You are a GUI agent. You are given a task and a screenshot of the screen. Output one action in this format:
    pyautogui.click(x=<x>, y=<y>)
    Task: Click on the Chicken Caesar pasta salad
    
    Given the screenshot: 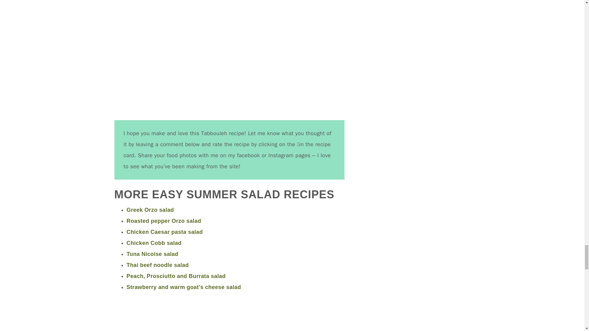 What is the action you would take?
    pyautogui.click(x=164, y=232)
    